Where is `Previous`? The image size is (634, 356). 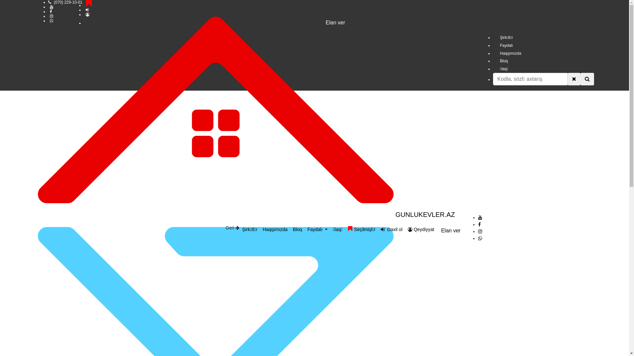
Previous is located at coordinates (233, 76).